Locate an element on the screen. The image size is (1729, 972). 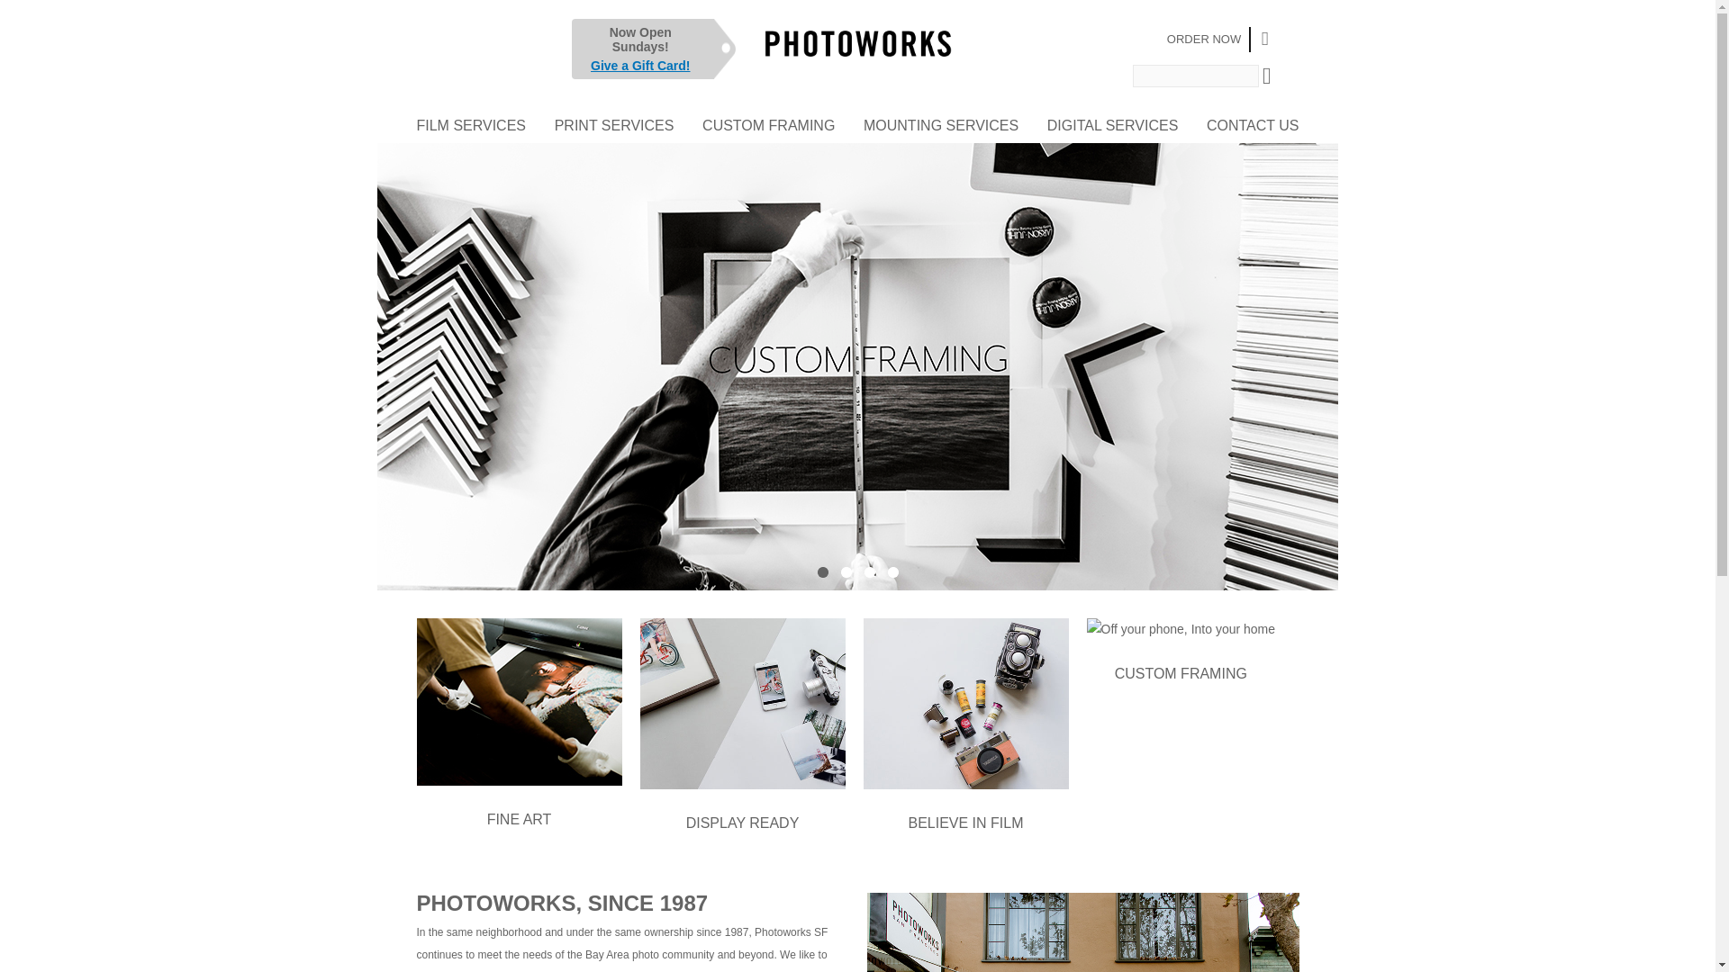
CUSTOM FRAMING is located at coordinates (768, 124).